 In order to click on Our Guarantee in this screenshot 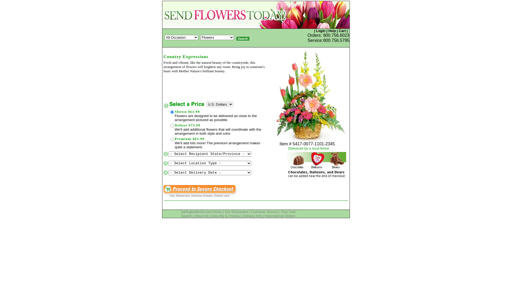, I will do `click(236, 212)`.